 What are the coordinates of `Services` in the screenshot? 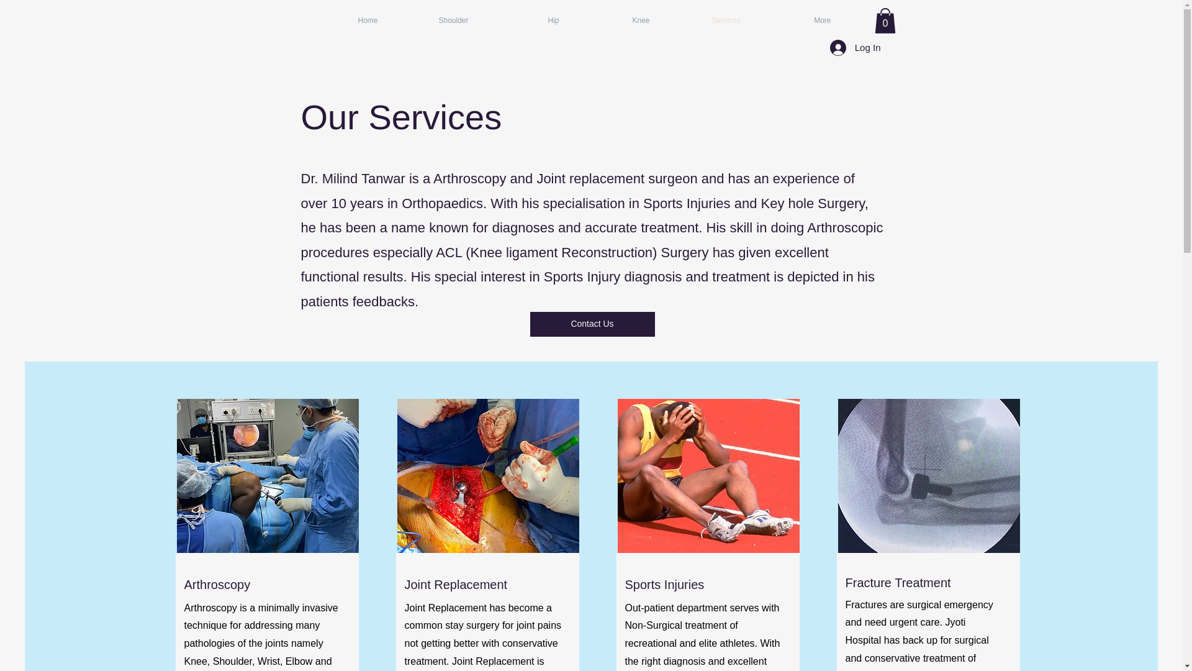 It's located at (704, 20).